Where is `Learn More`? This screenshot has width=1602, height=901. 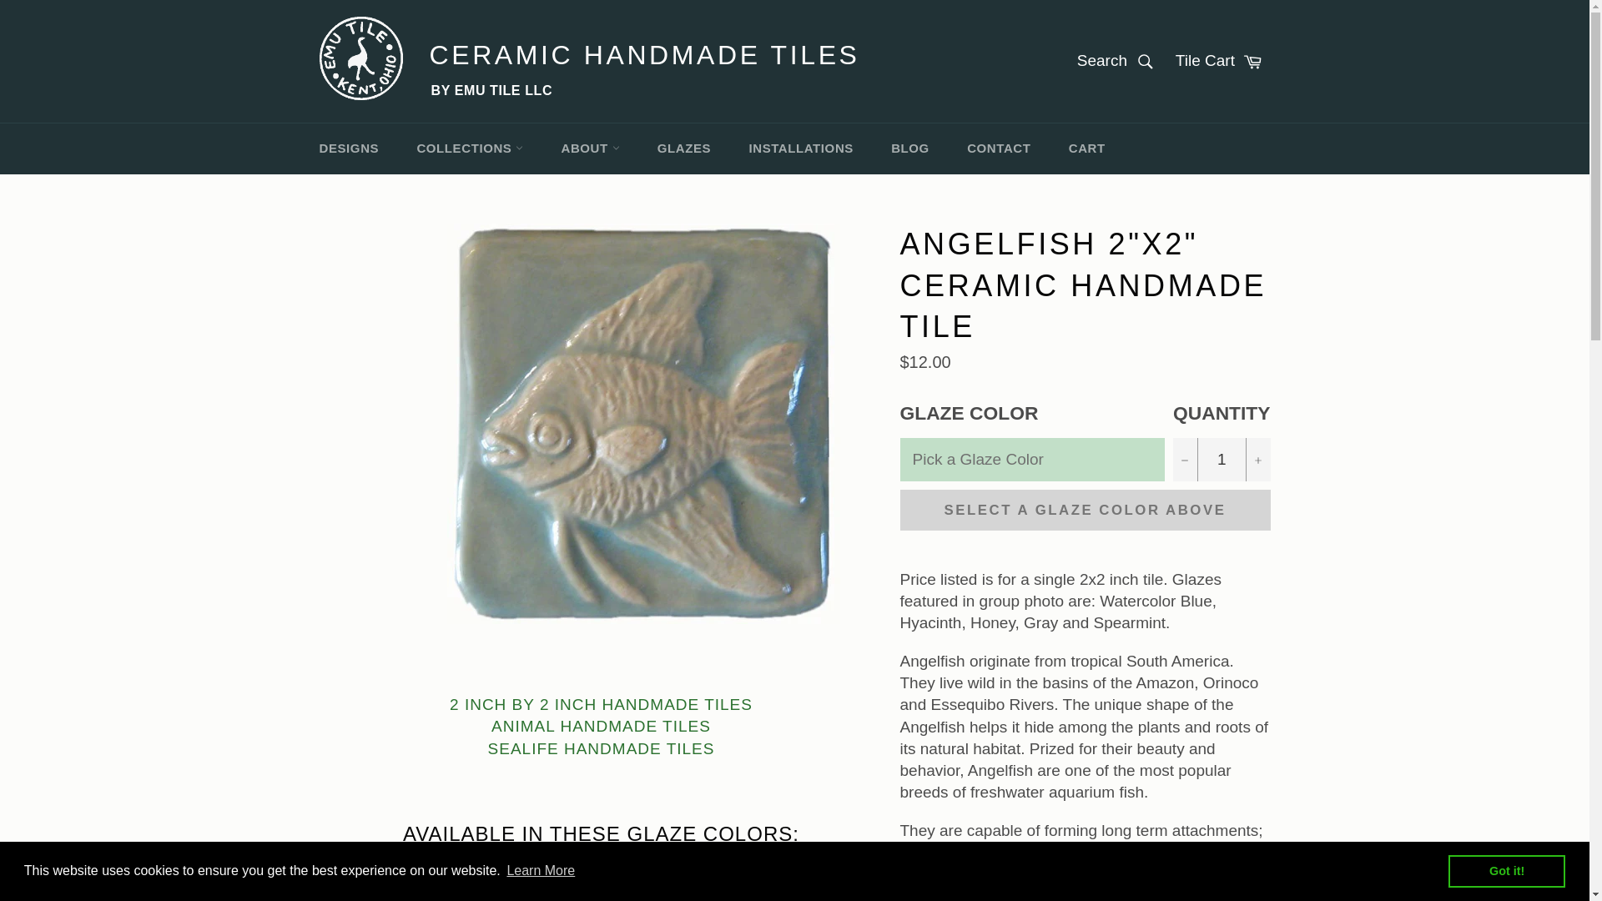
Learn More is located at coordinates (541, 871).